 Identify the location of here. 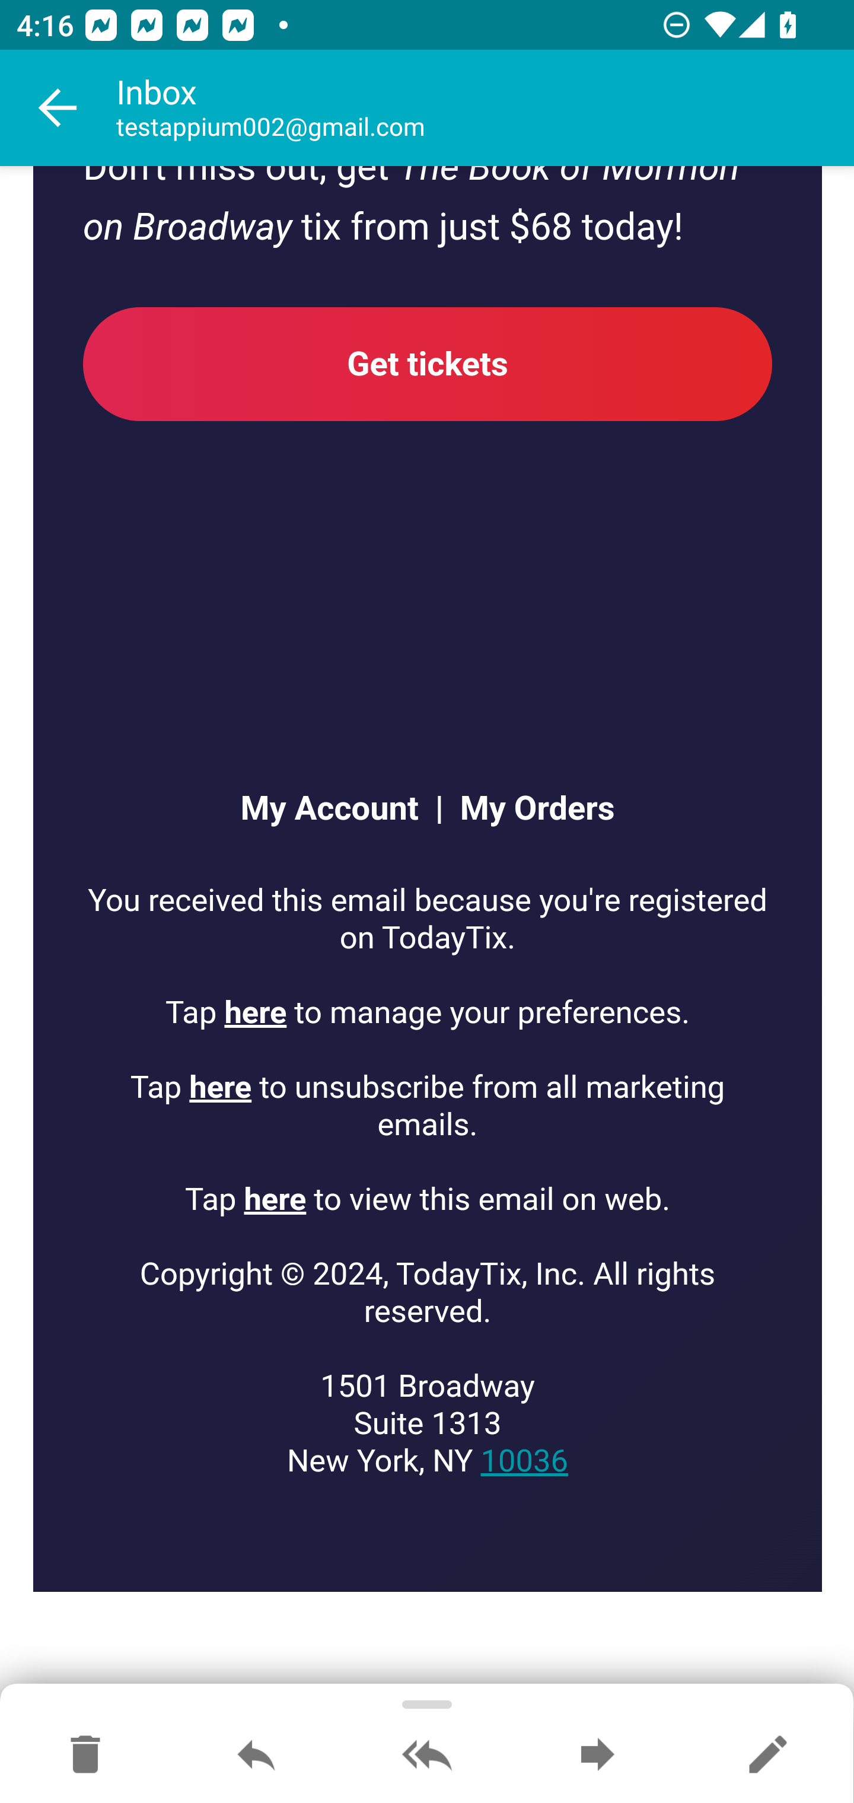
(256, 1013).